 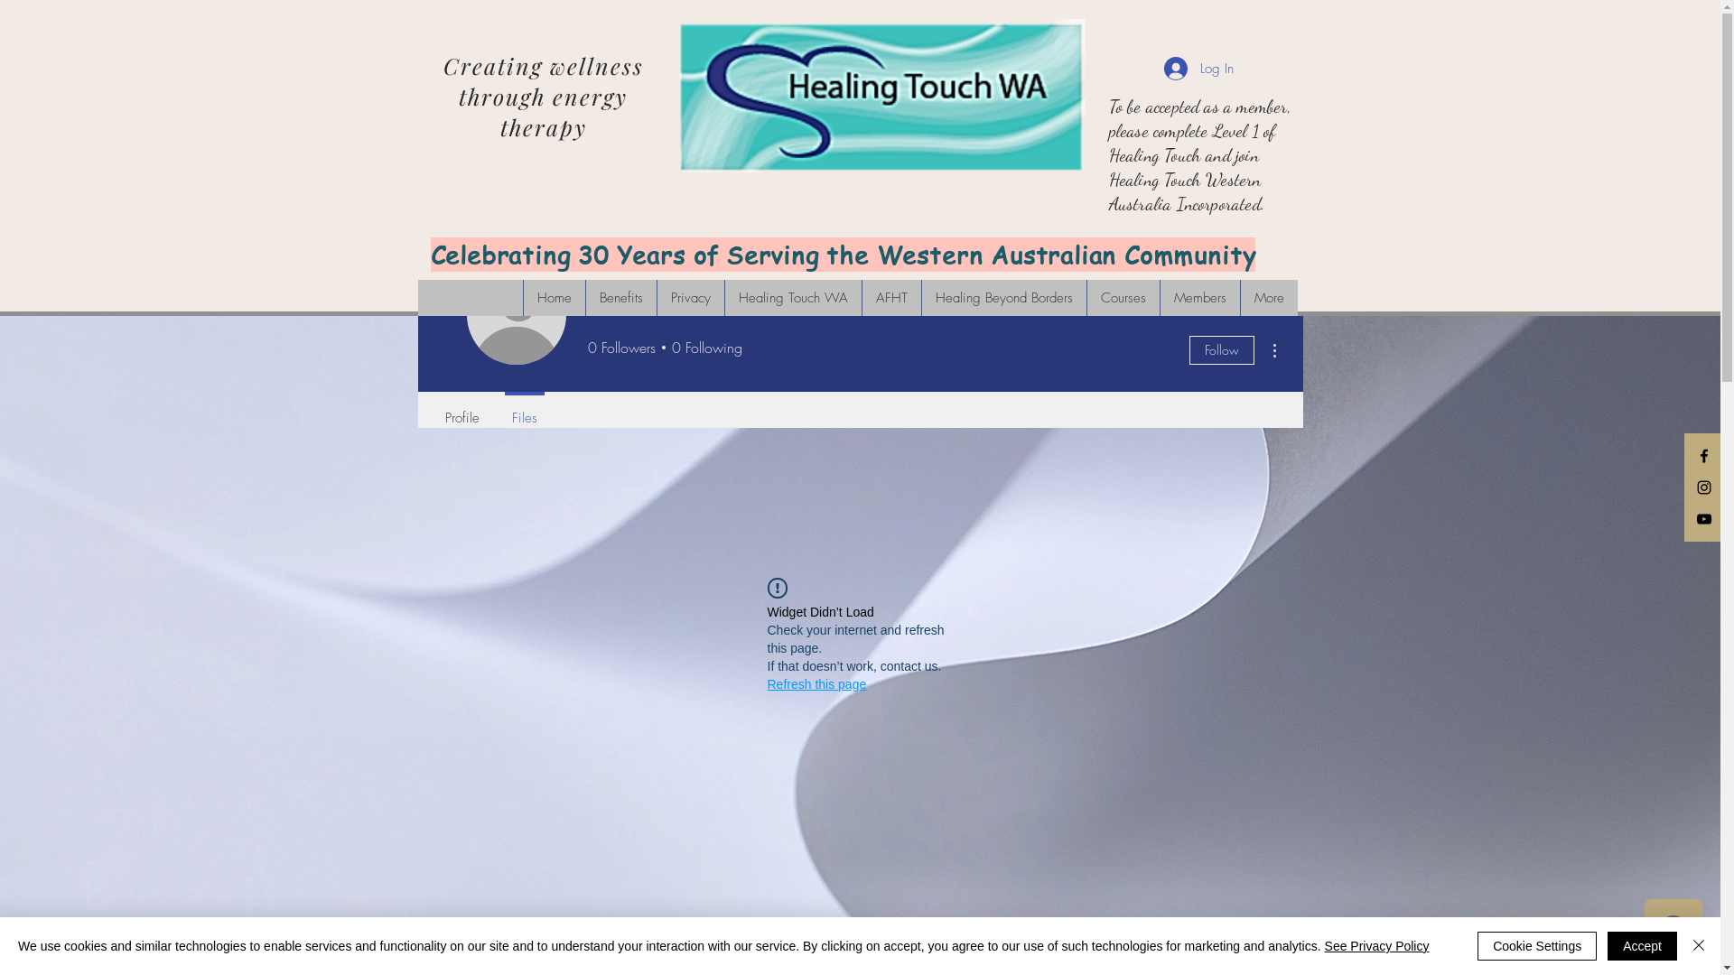 What do you see at coordinates (461, 410) in the screenshot?
I see `Profile` at bounding box center [461, 410].